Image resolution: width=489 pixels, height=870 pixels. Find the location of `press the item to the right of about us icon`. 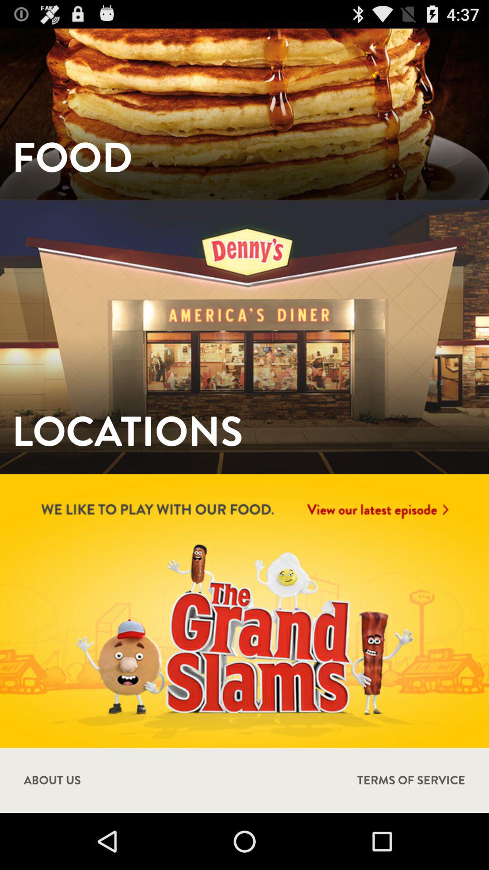

press the item to the right of about us icon is located at coordinates (411, 780).